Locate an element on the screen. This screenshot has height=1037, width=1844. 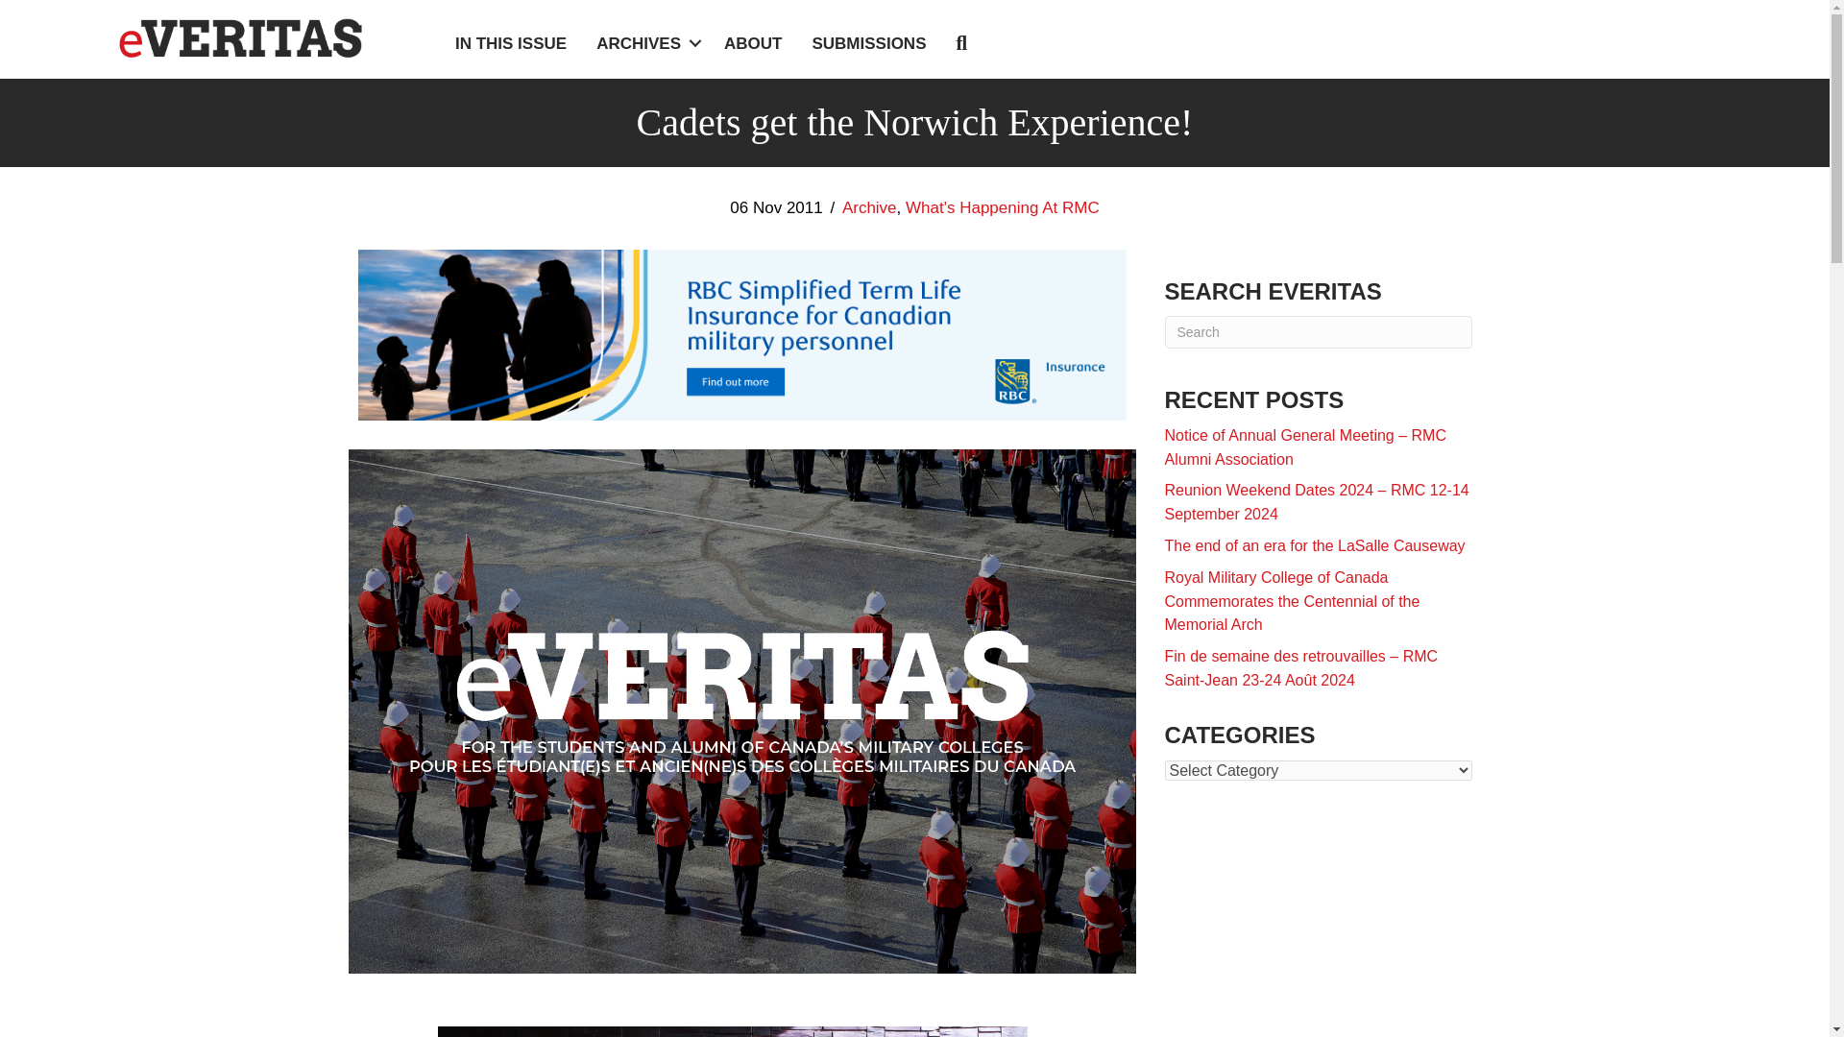
IN THIS ISSUE is located at coordinates (510, 43).